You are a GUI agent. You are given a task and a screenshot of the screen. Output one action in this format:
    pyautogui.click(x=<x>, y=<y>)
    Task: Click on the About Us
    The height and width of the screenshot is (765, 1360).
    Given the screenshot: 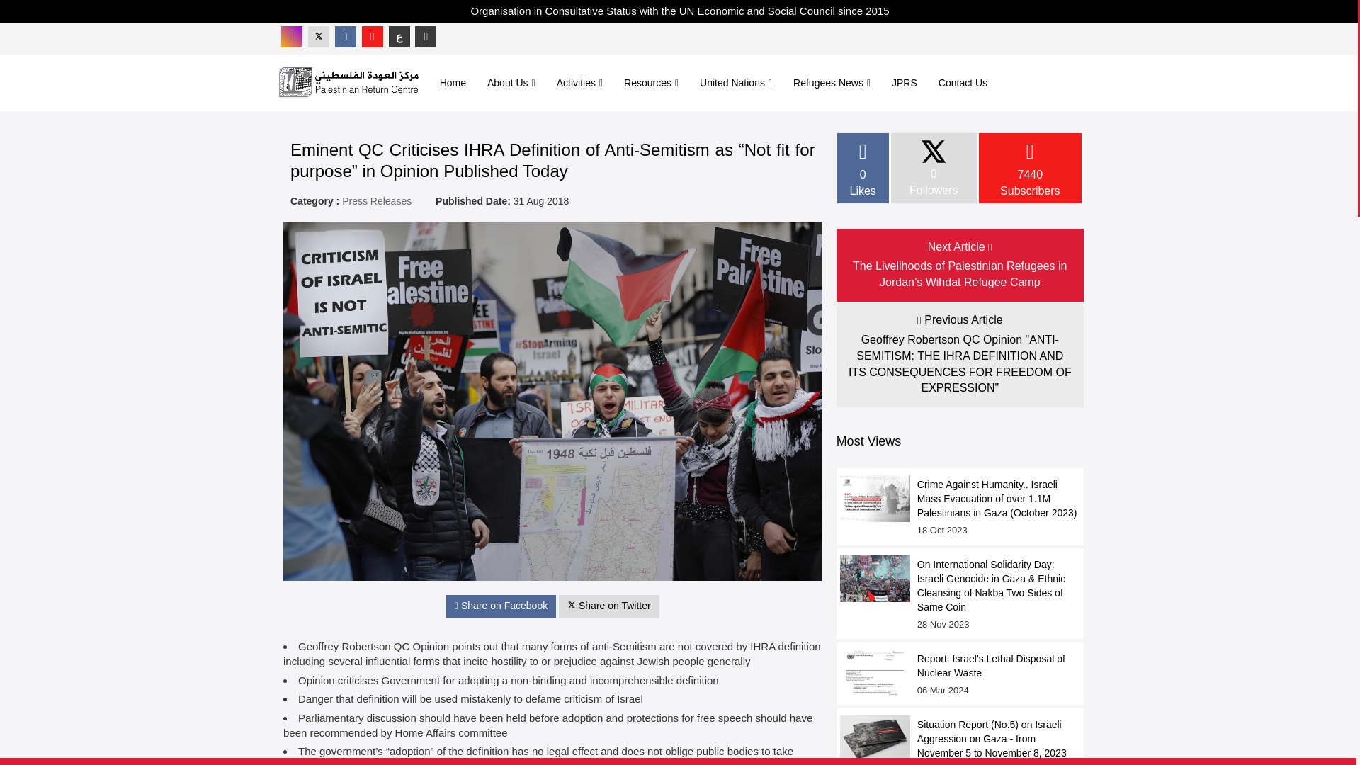 What is the action you would take?
    pyautogui.click(x=511, y=82)
    